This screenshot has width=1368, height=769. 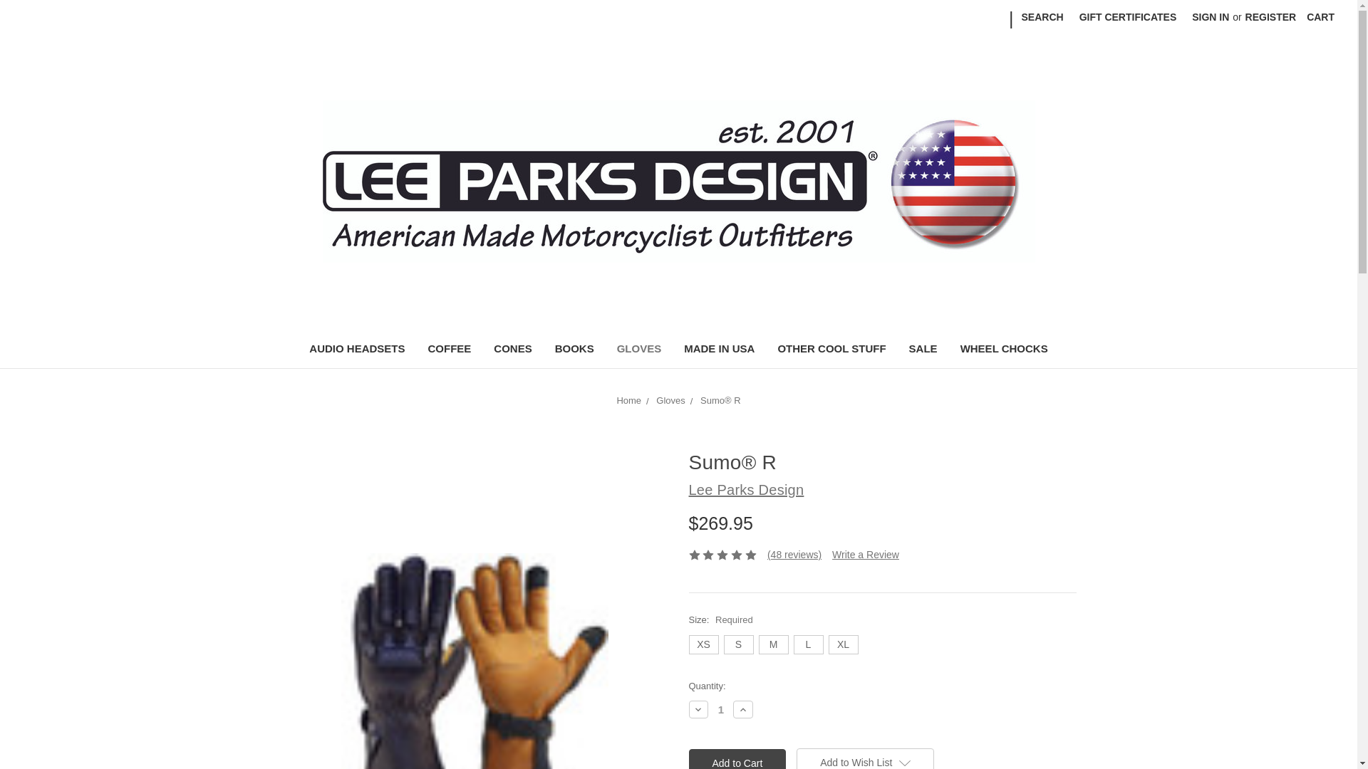 I want to click on Add to Cart, so click(x=737, y=759).